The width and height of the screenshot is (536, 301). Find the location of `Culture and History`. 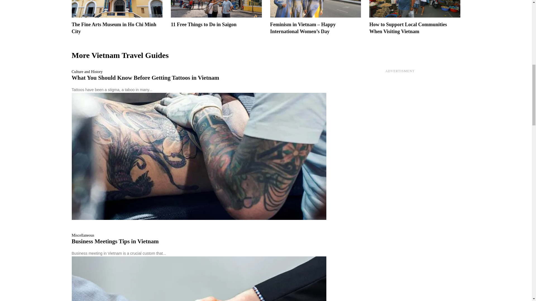

Culture and History is located at coordinates (87, 72).